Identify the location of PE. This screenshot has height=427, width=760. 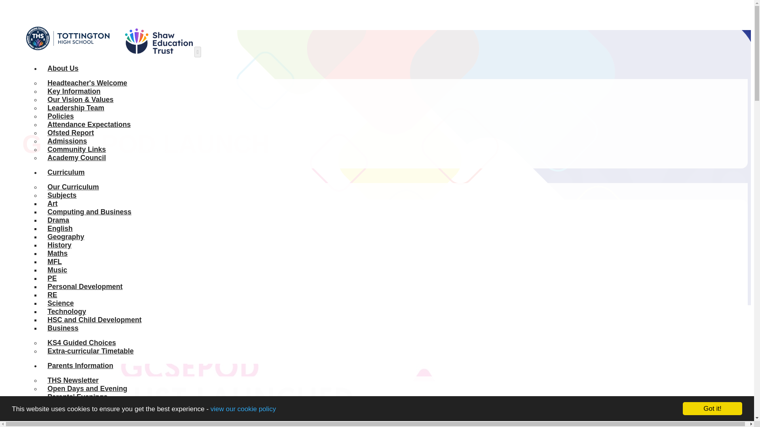
(52, 278).